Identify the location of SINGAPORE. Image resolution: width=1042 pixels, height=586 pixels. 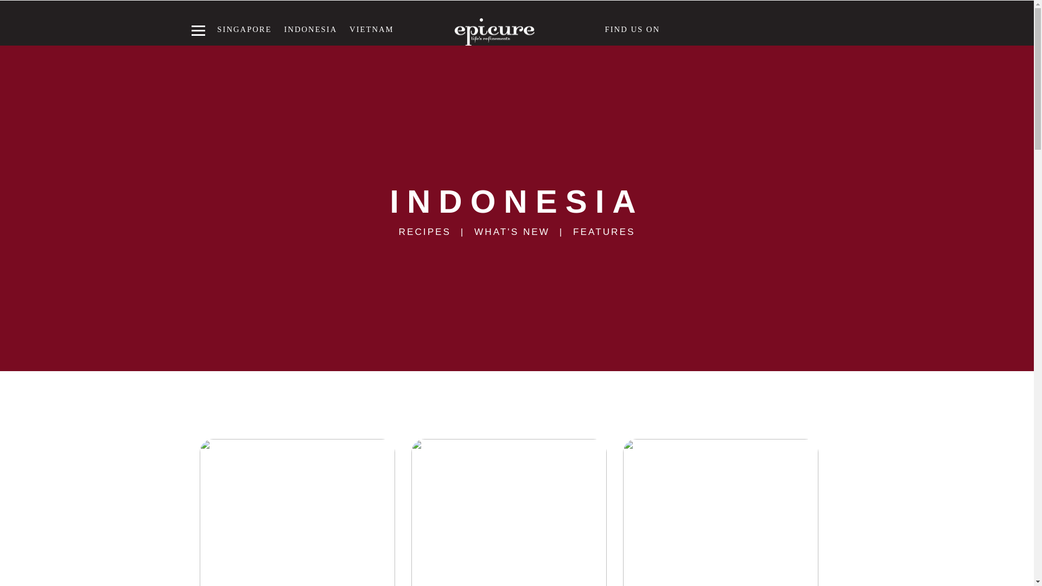
(244, 29).